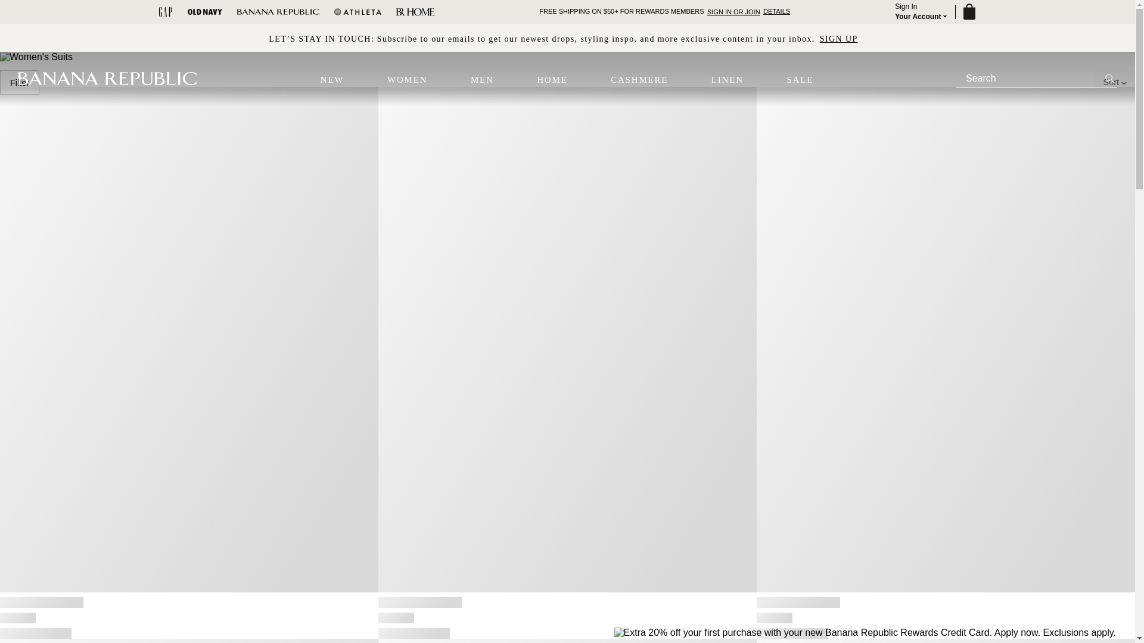  Describe the element at coordinates (728, 80) in the screenshot. I see `LINEN` at that location.